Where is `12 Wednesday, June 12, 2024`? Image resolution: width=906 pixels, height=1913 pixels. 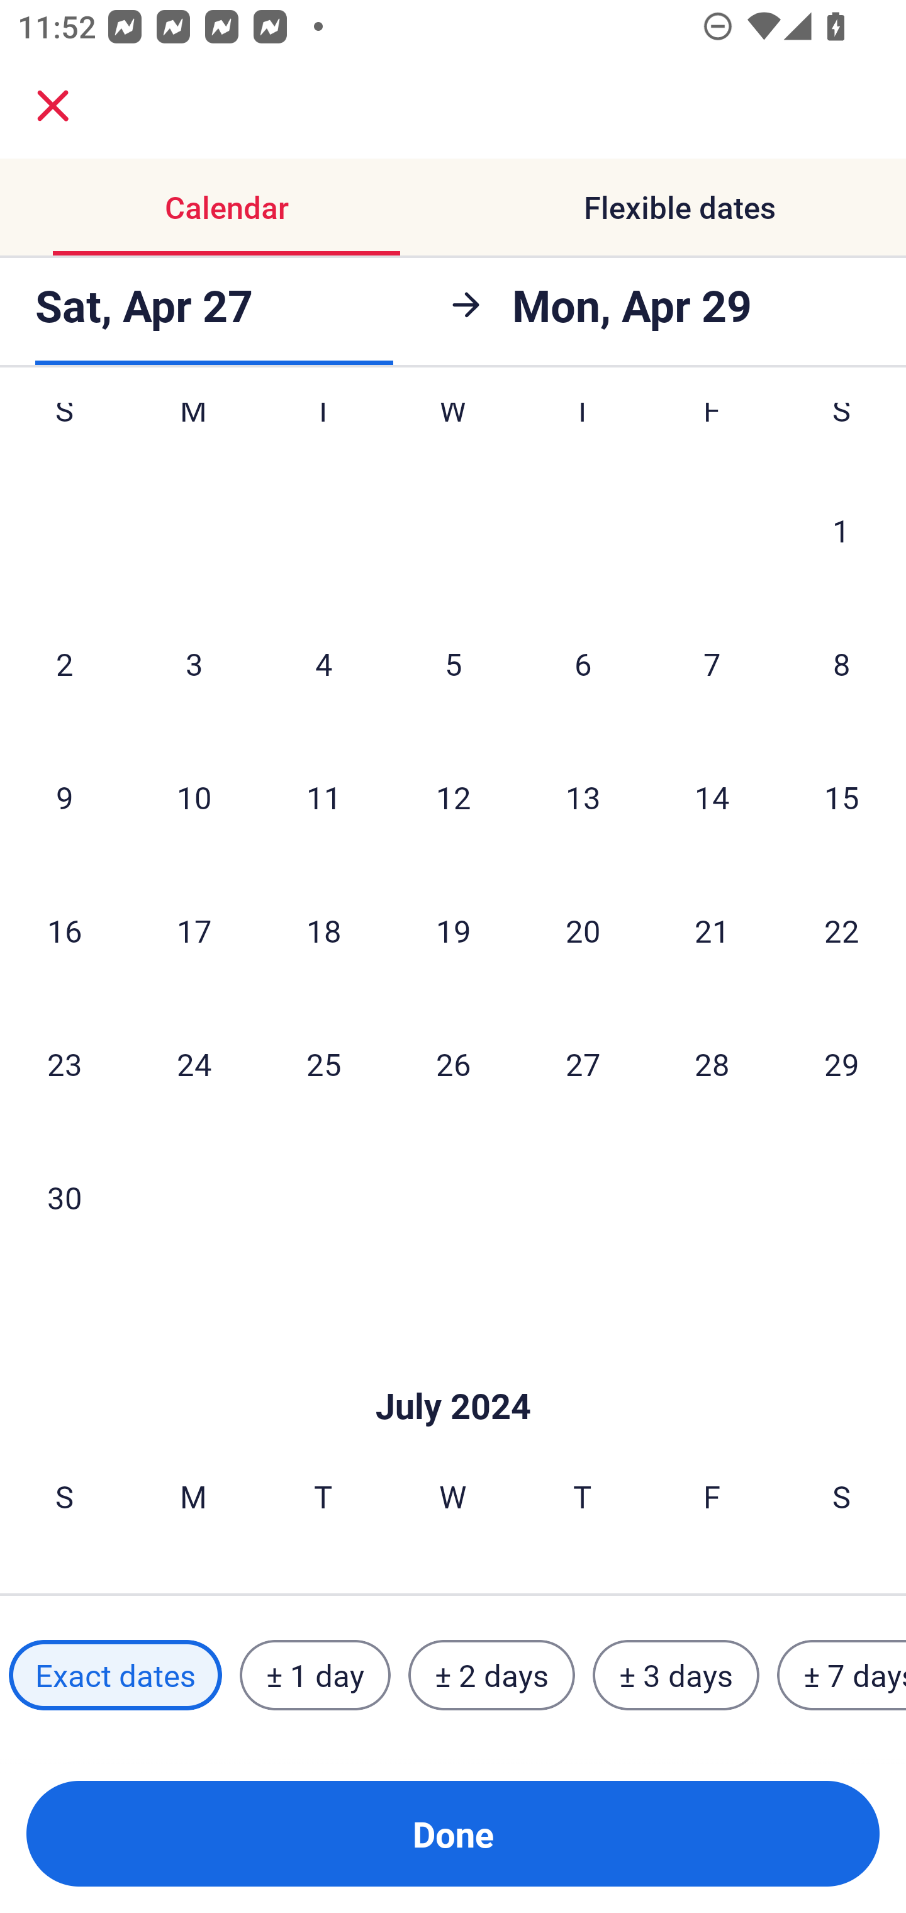
12 Wednesday, June 12, 2024 is located at coordinates (453, 797).